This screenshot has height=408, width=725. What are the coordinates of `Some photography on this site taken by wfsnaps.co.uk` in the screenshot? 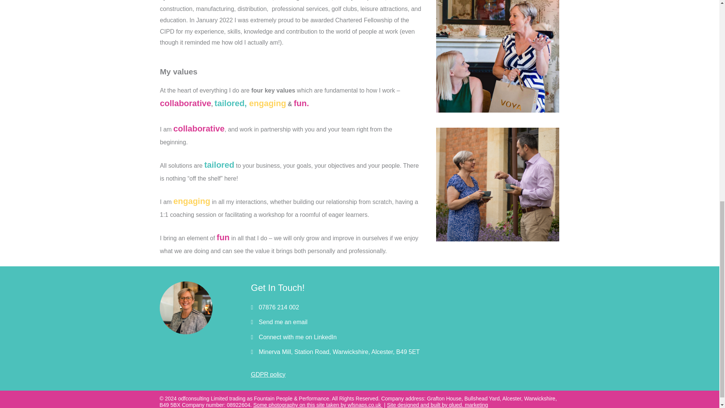 It's located at (317, 405).